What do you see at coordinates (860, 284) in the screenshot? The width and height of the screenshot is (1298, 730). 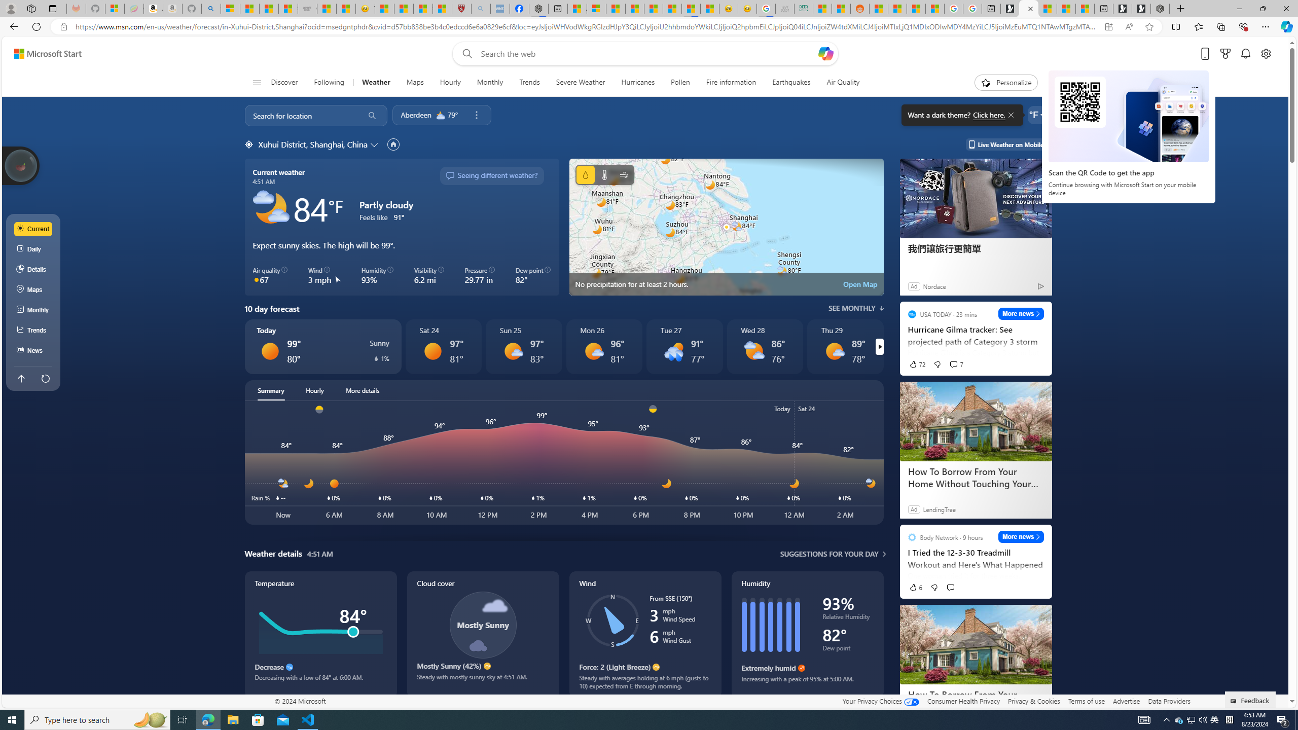 I see `Open Map` at bounding box center [860, 284].